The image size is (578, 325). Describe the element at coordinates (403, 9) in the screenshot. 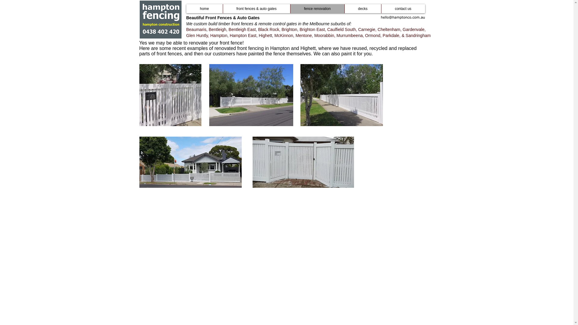

I see `contact us` at that location.